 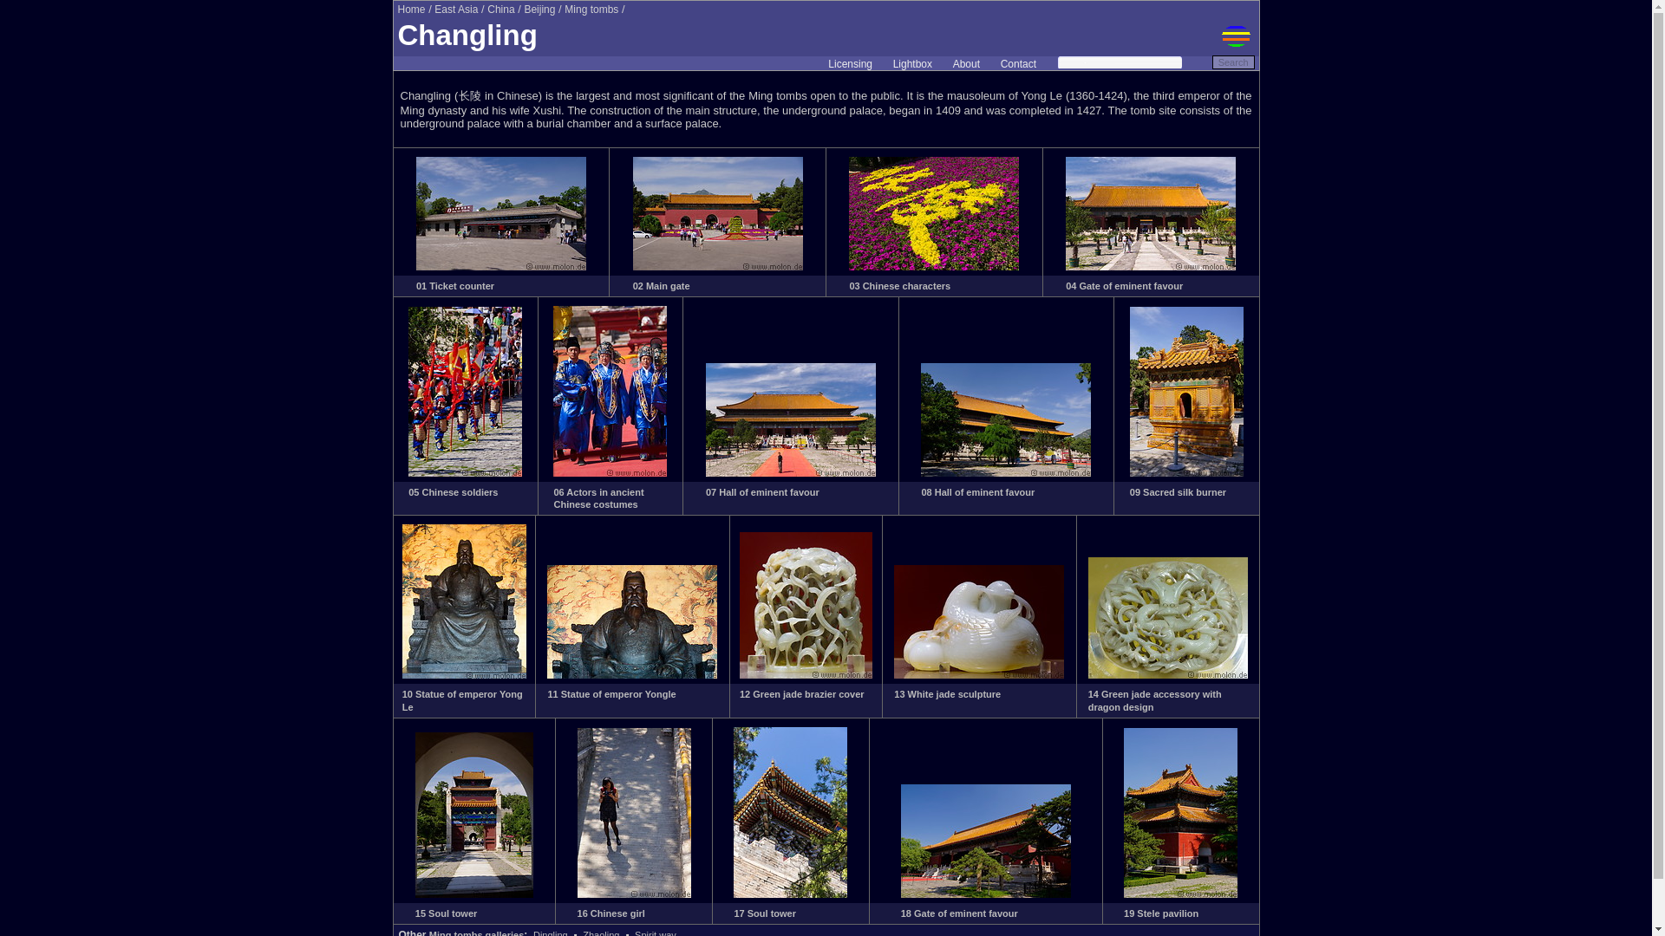 What do you see at coordinates (717, 267) in the screenshot?
I see `Image CH71852 - click to enlarge` at bounding box center [717, 267].